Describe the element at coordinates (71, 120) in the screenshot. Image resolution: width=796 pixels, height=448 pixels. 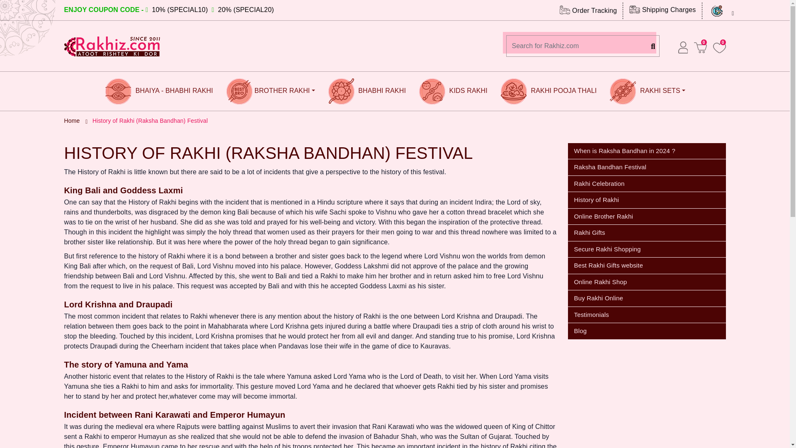
I see `Home` at that location.